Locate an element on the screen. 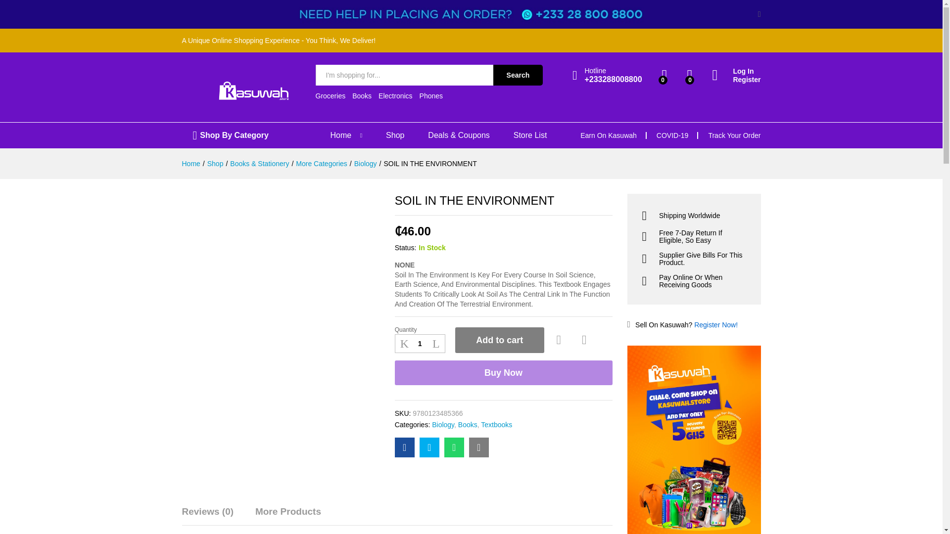 This screenshot has height=534, width=950. 1 is located at coordinates (420, 328).